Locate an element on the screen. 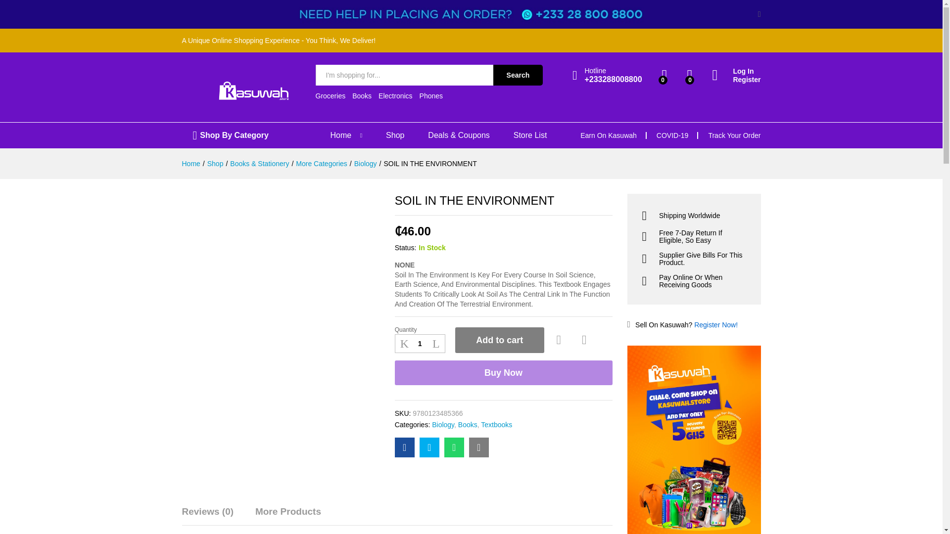 This screenshot has height=534, width=950. 1 is located at coordinates (420, 328).